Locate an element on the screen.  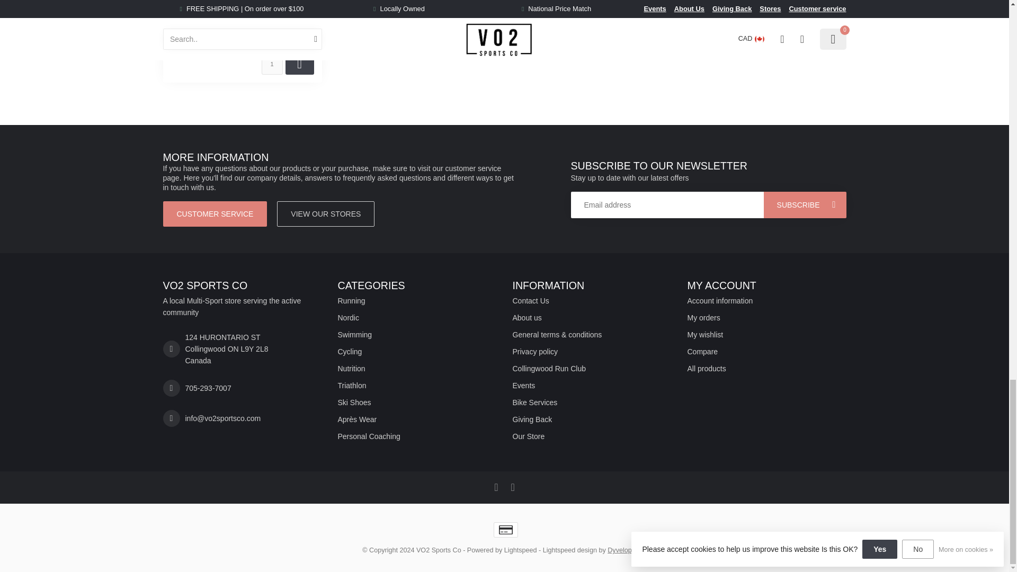
Bike Services is located at coordinates (592, 403).